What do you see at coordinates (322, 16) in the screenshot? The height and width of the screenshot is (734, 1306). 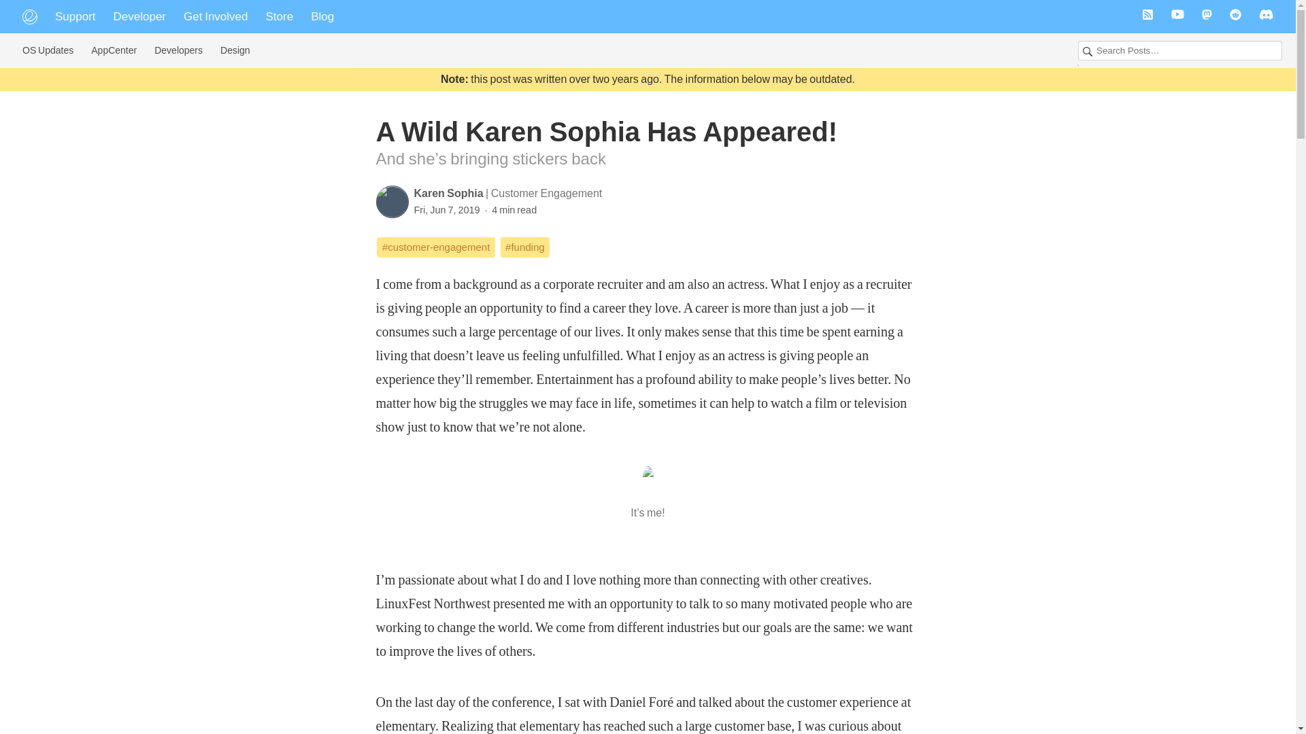 I see `Blog` at bounding box center [322, 16].